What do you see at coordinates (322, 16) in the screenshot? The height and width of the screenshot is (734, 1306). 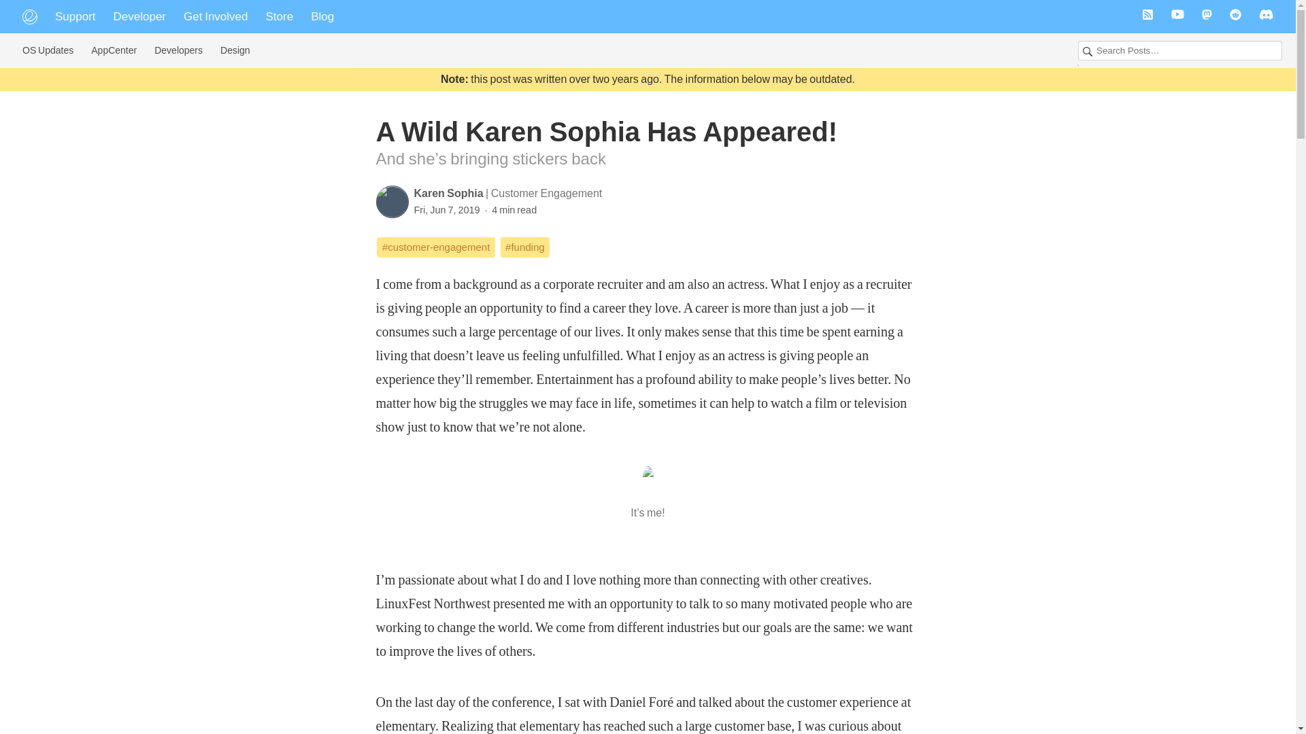 I see `Blog` at bounding box center [322, 16].